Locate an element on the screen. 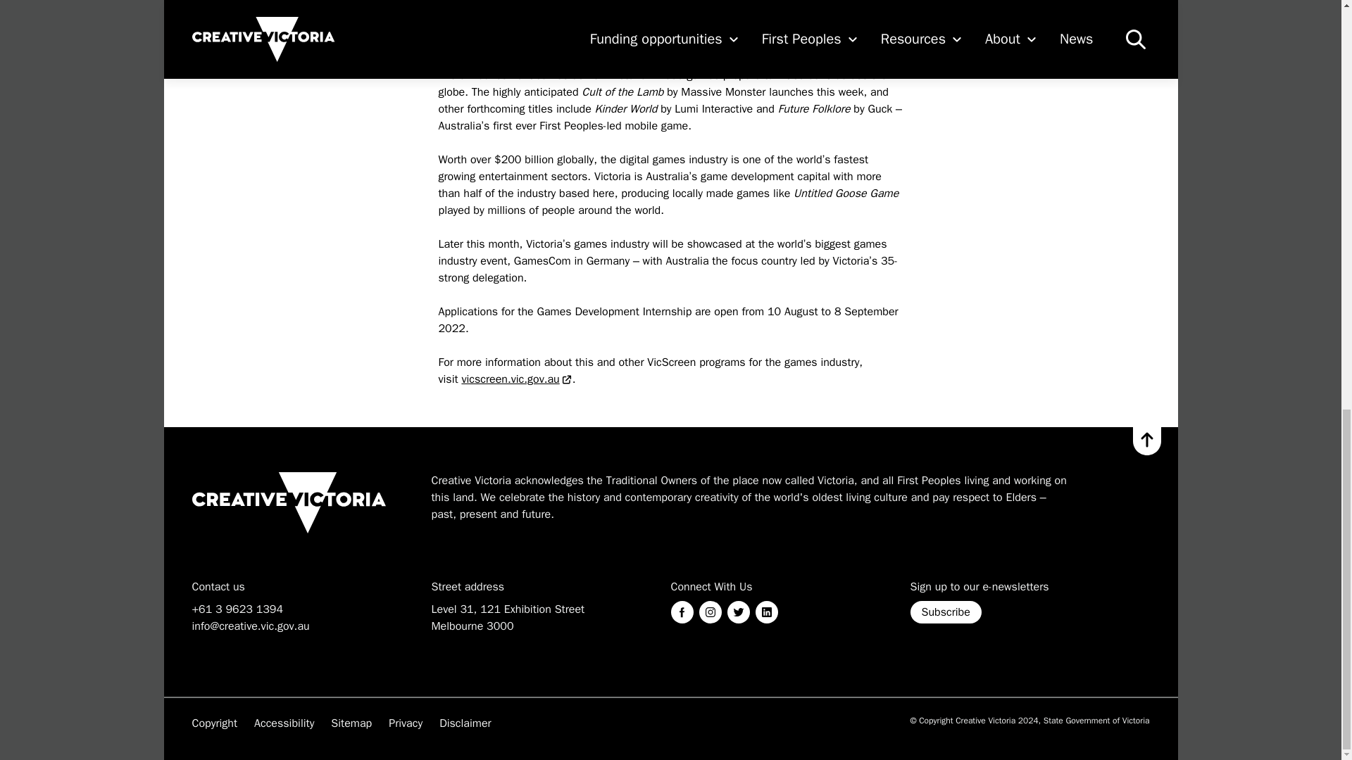 Image resolution: width=1352 pixels, height=760 pixels. Sitemap is located at coordinates (351, 723).